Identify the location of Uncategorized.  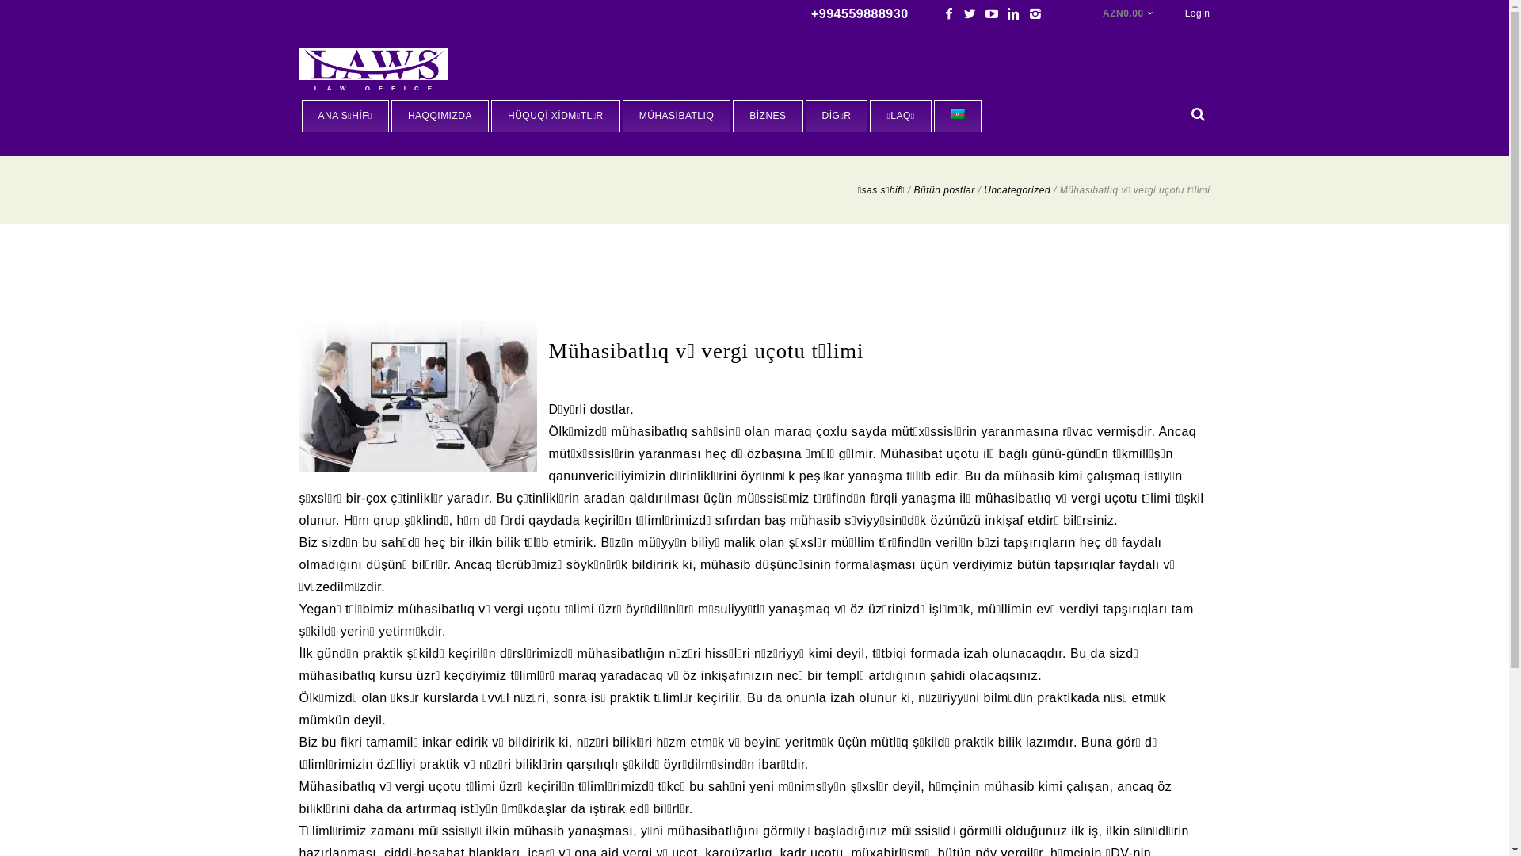
(1017, 190).